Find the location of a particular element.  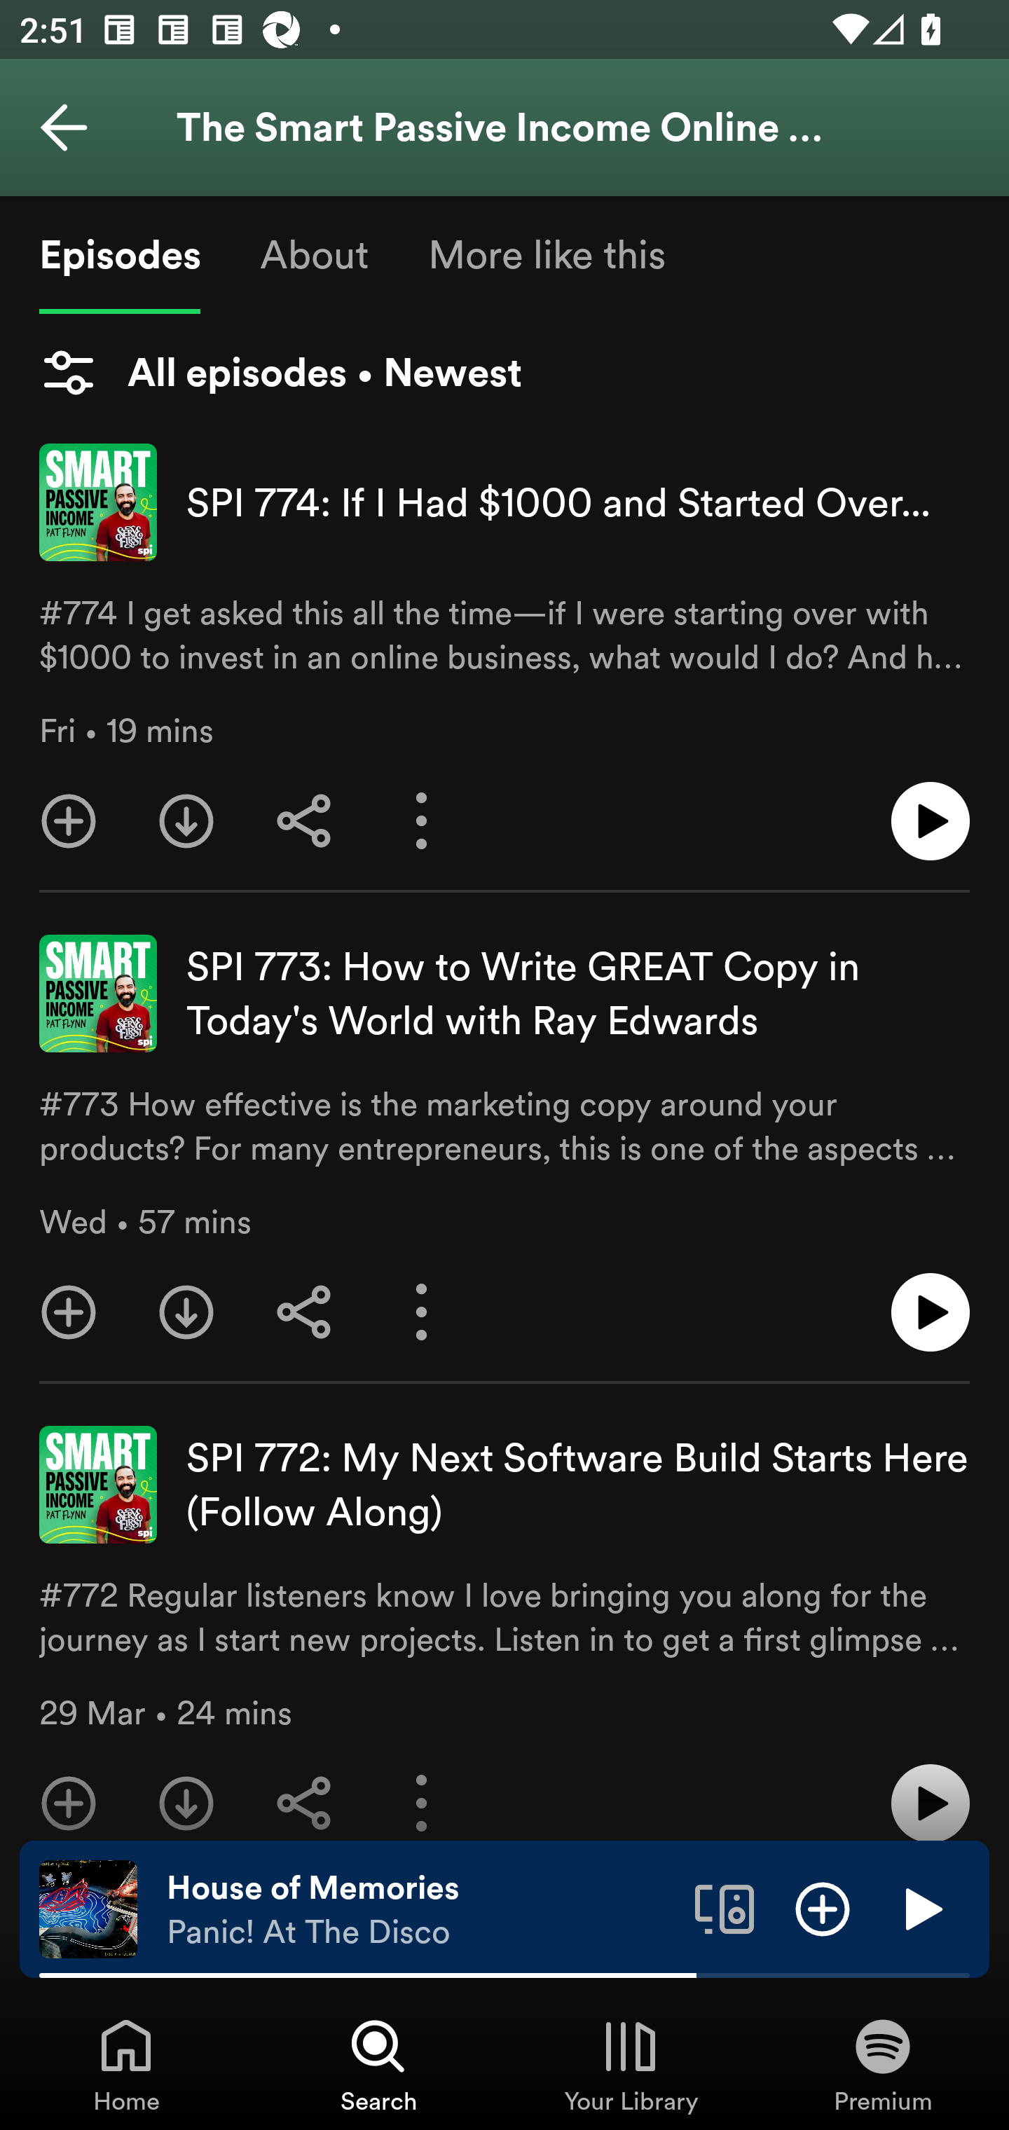

Connect to a device. Opens the devices menu is located at coordinates (725, 1908).